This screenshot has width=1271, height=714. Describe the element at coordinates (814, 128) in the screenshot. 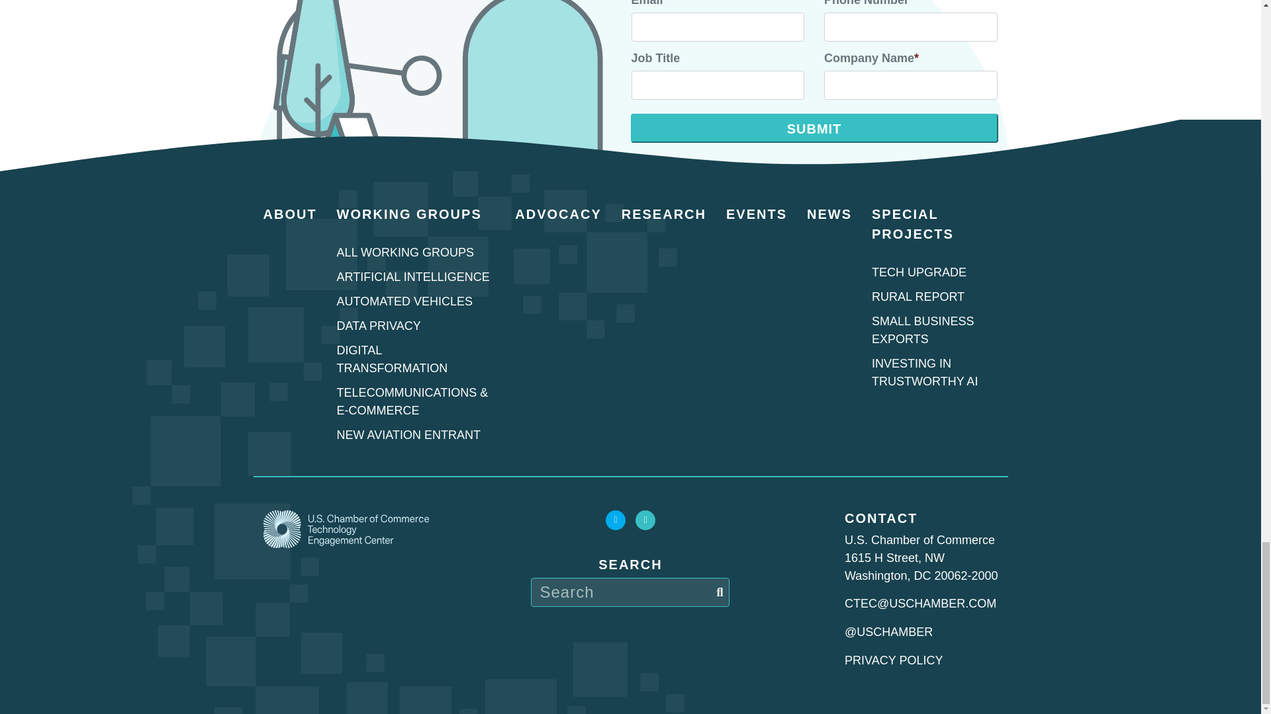

I see `Submit` at that location.